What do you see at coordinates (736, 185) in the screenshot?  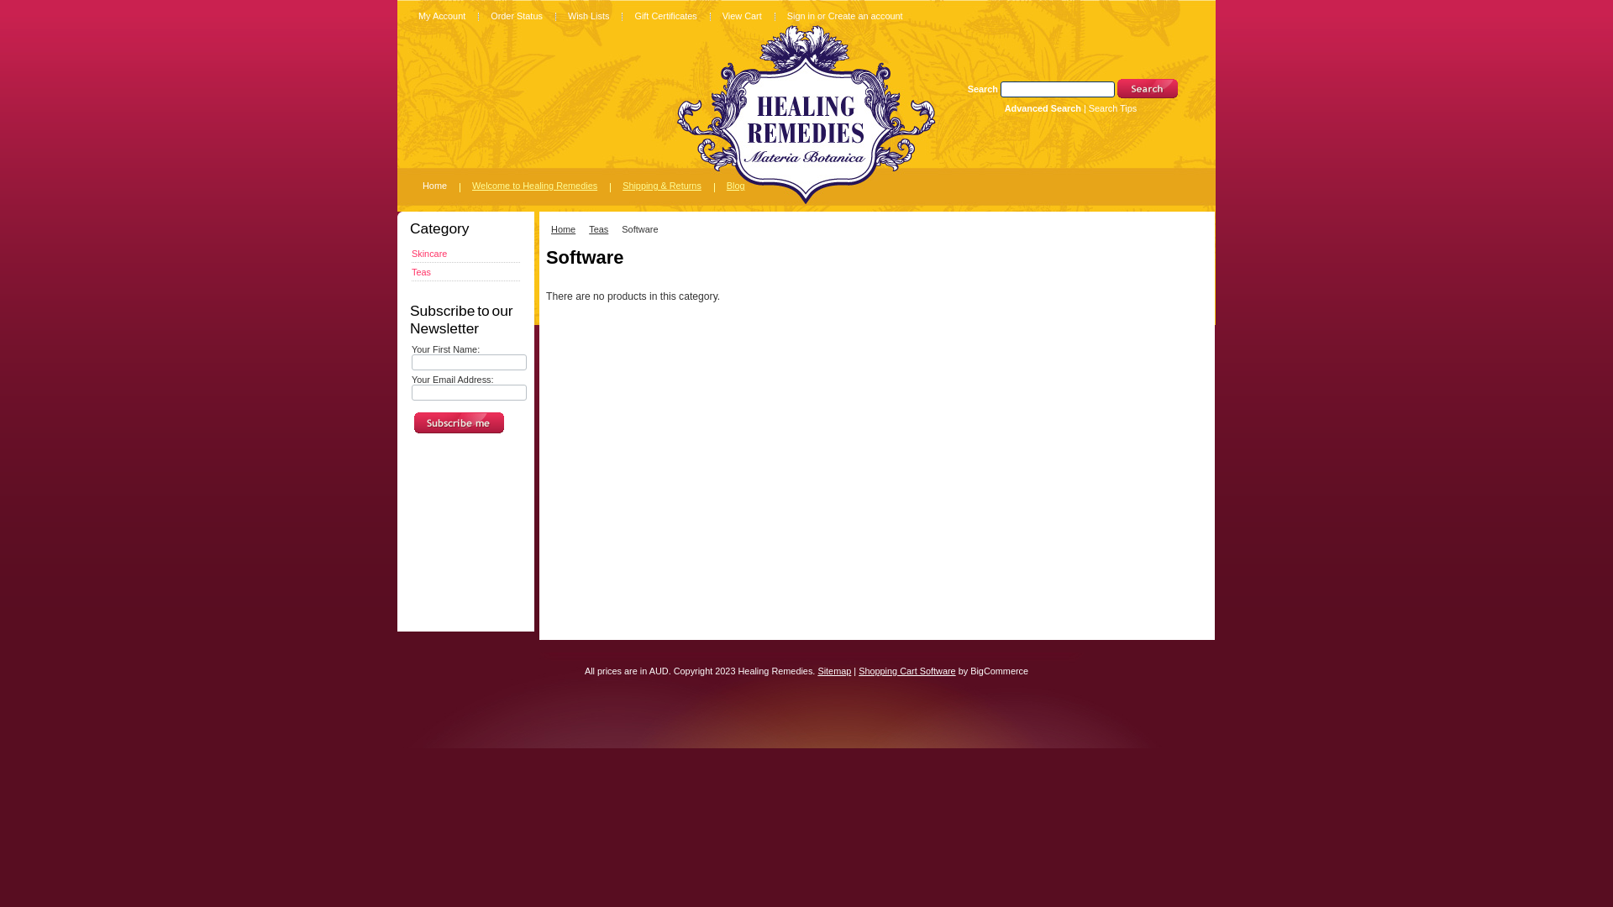 I see `Blog` at bounding box center [736, 185].